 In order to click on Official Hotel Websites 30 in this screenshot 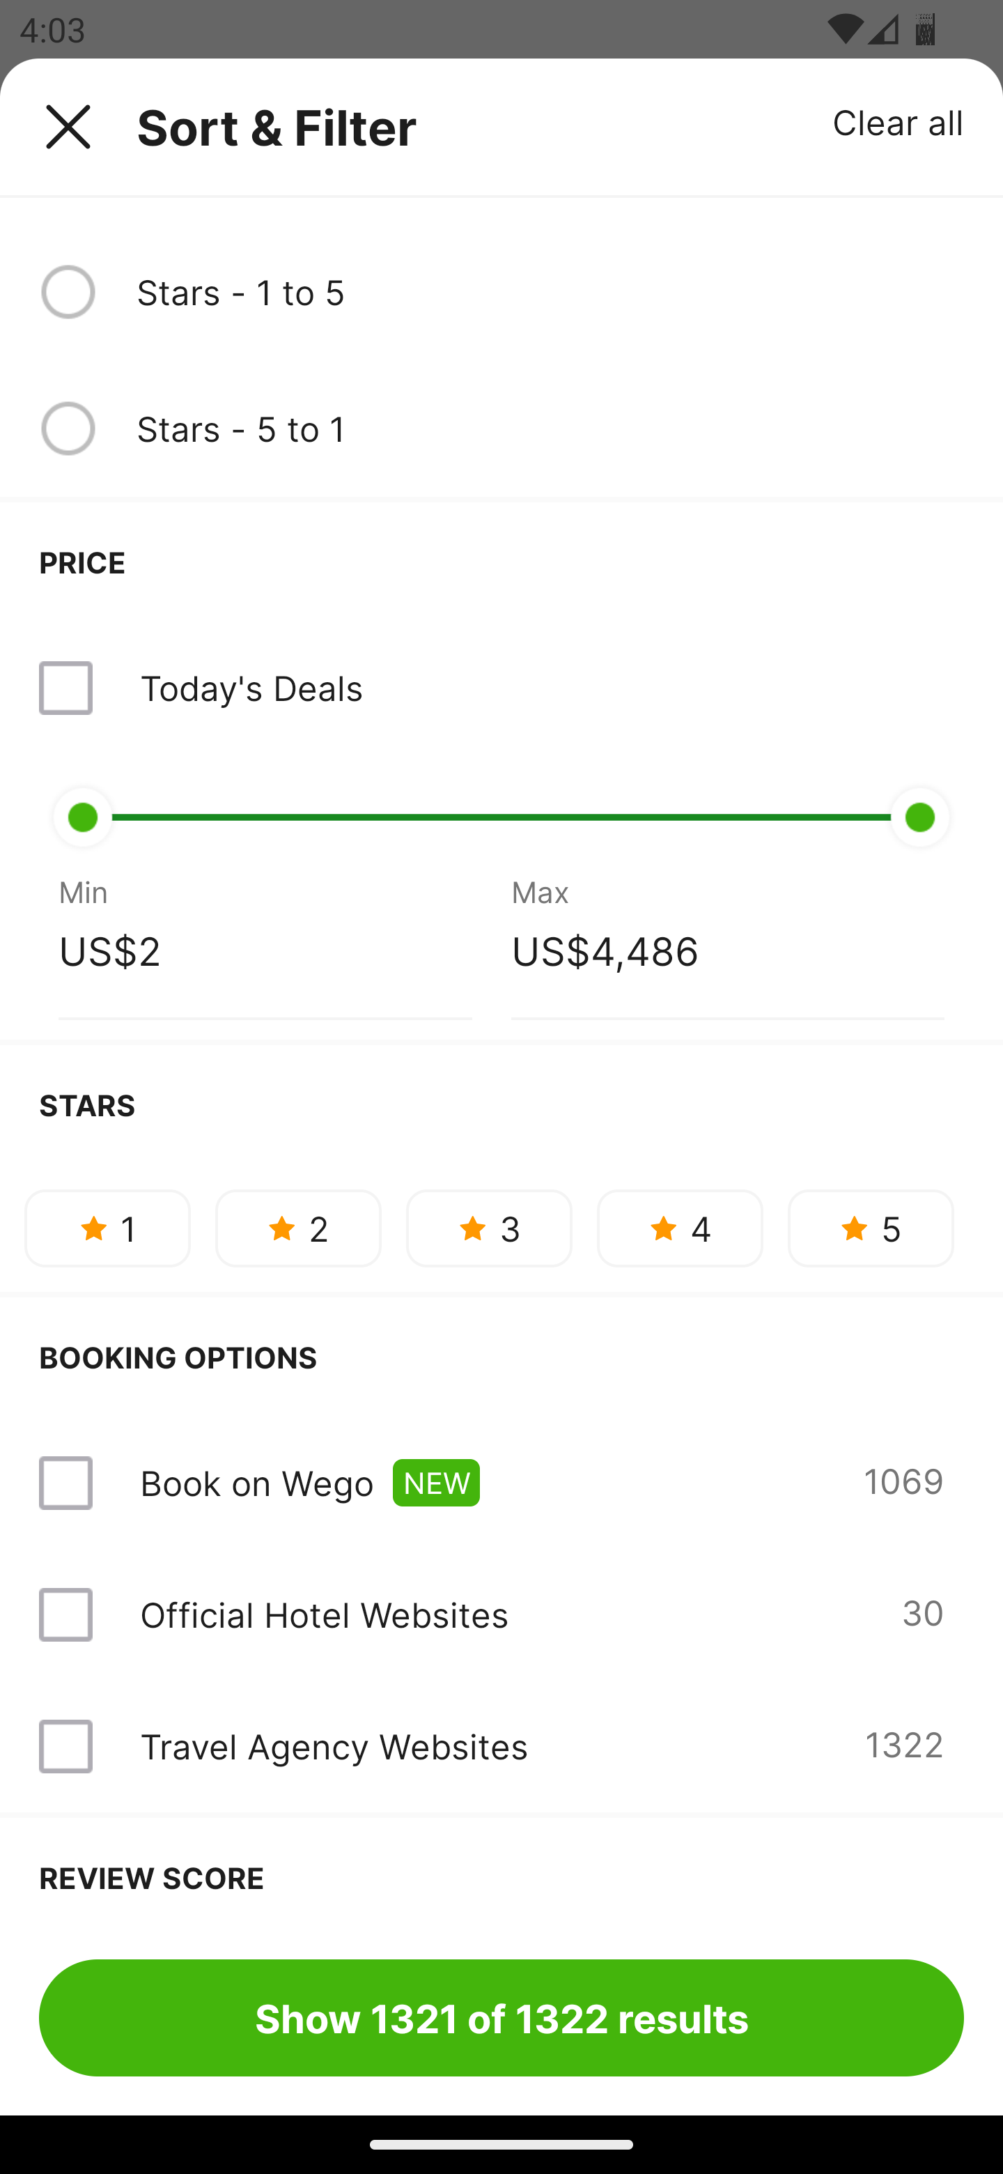, I will do `click(501, 1614)`.